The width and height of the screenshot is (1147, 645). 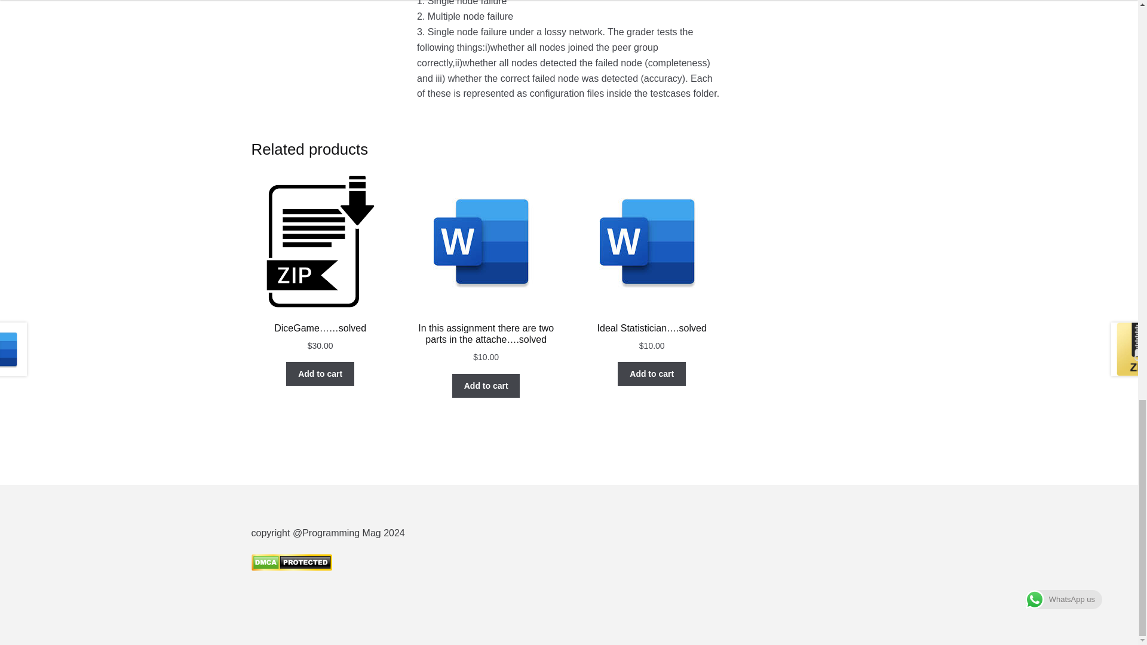 I want to click on Add to cart, so click(x=486, y=386).